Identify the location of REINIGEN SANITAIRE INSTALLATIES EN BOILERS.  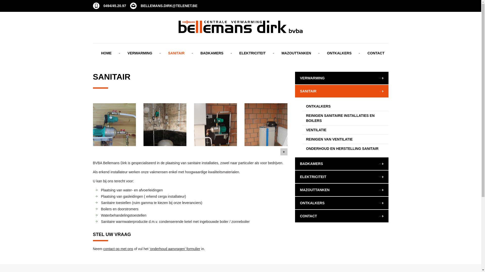
(345, 118).